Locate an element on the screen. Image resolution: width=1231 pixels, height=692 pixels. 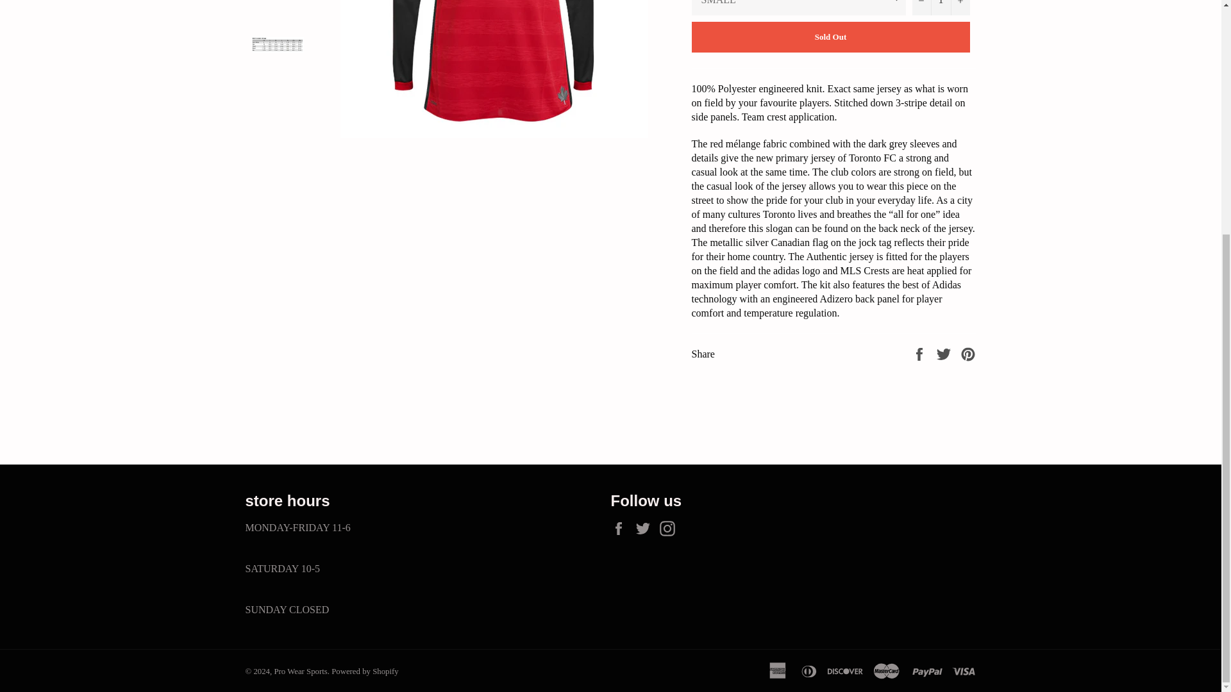
Pro Wear Sports on Instagram is located at coordinates (669, 529).